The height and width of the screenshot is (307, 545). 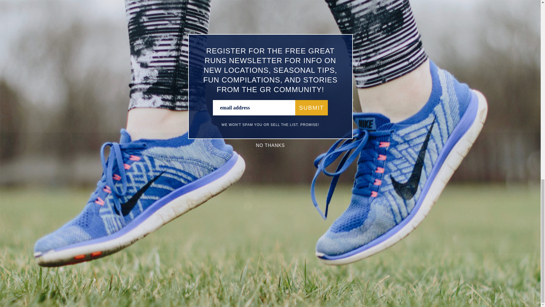 I want to click on Blockquote, so click(x=175, y=13).